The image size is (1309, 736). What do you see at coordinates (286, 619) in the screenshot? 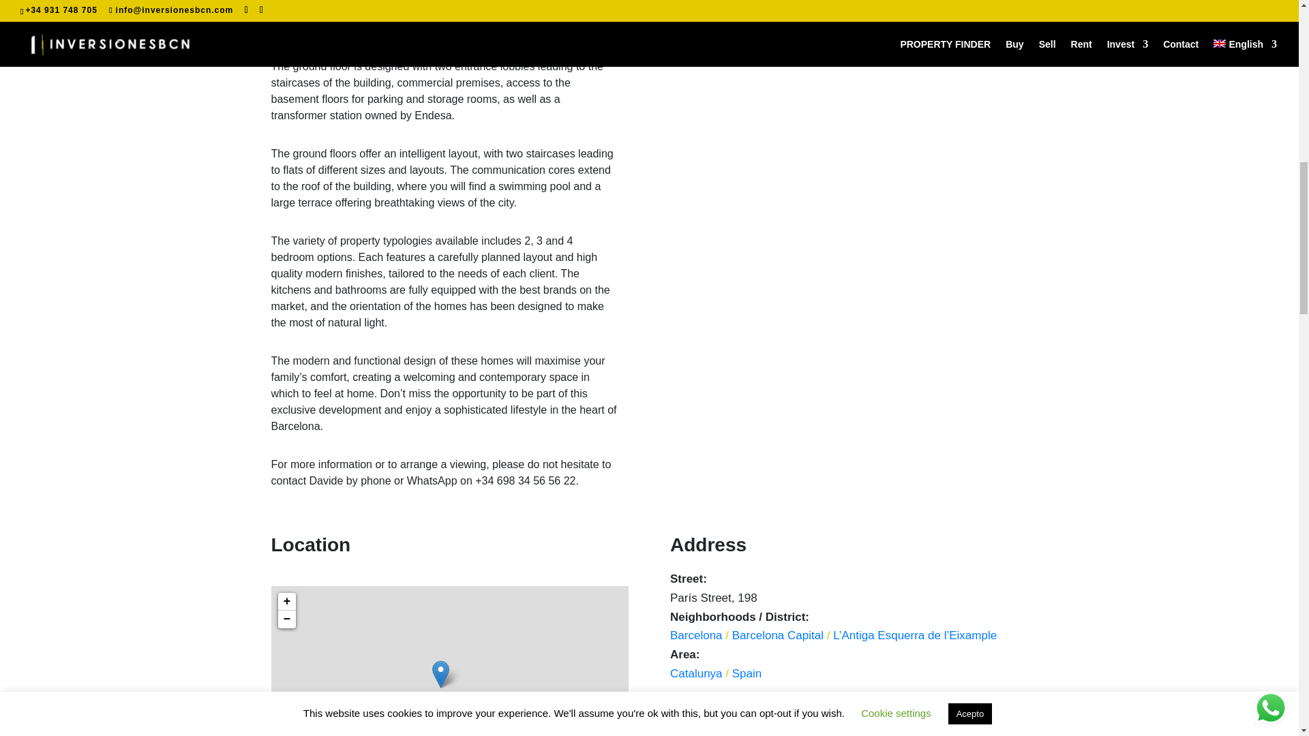
I see `Zoom out` at bounding box center [286, 619].